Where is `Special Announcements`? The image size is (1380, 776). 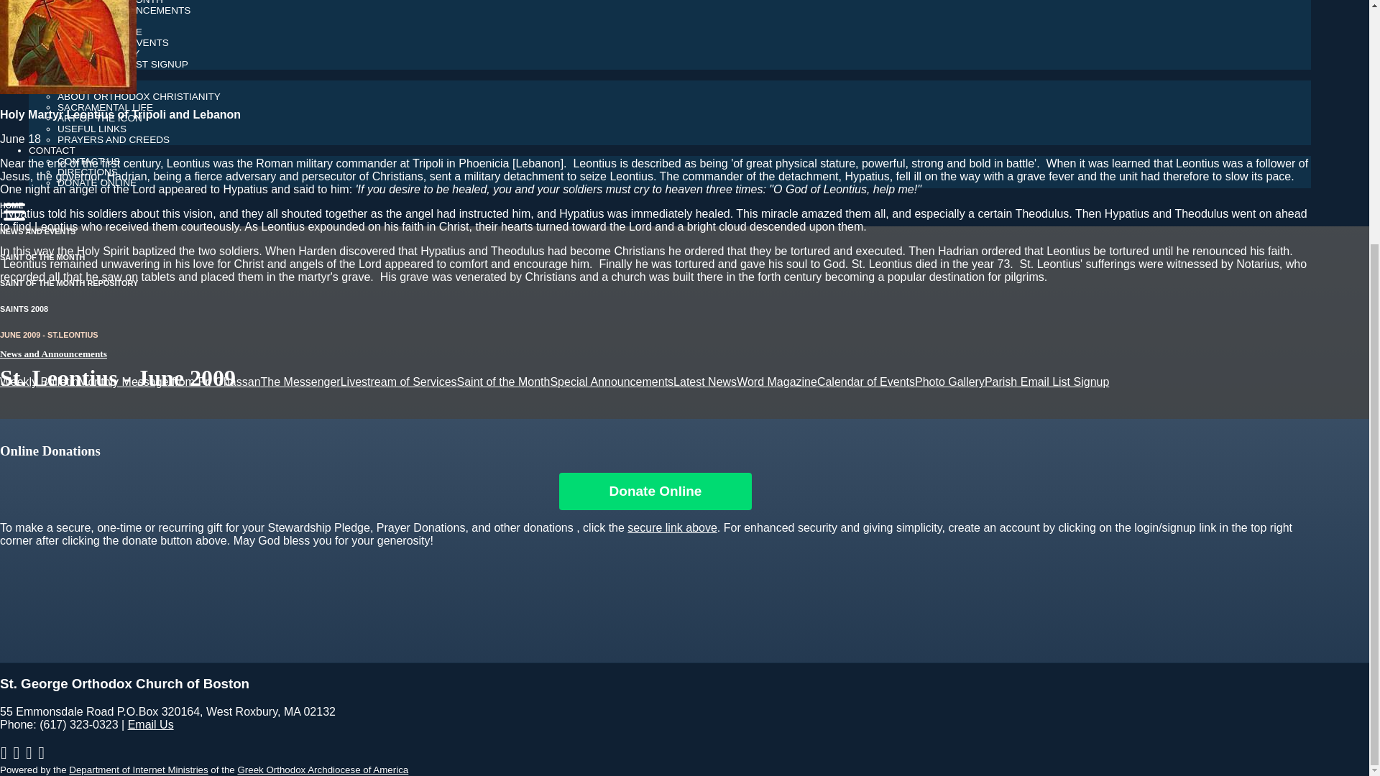
Special Announcements is located at coordinates (611, 382).